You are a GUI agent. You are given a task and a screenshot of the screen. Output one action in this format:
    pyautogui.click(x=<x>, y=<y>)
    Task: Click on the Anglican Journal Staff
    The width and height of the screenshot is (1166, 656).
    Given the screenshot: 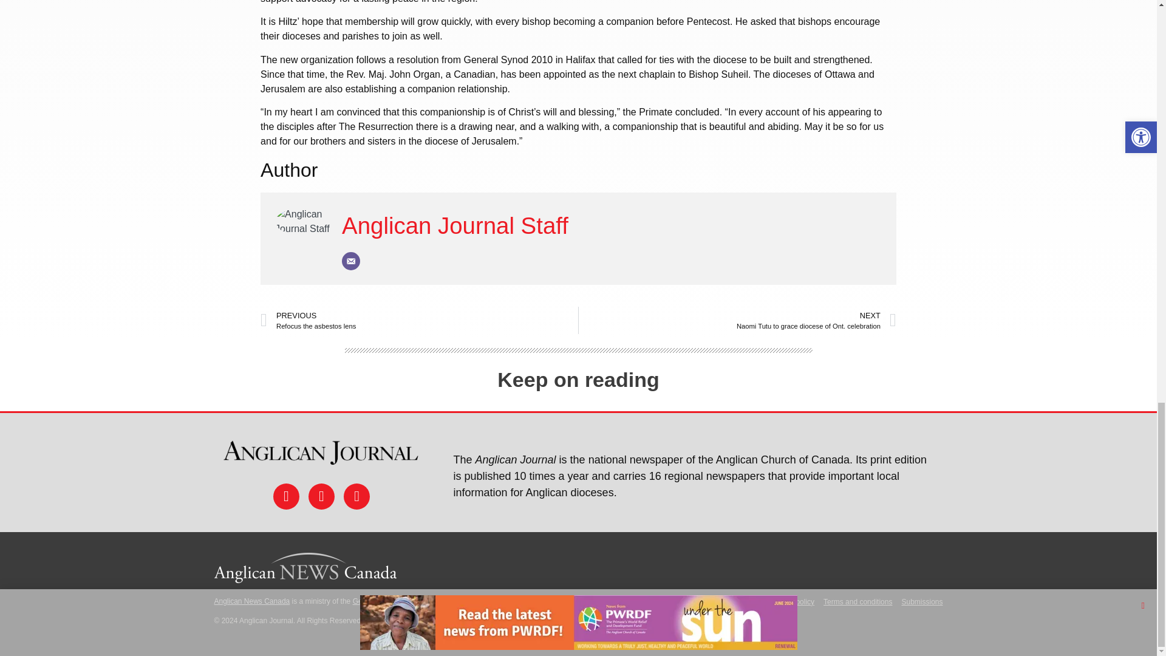 What is the action you would take?
    pyautogui.click(x=455, y=225)
    